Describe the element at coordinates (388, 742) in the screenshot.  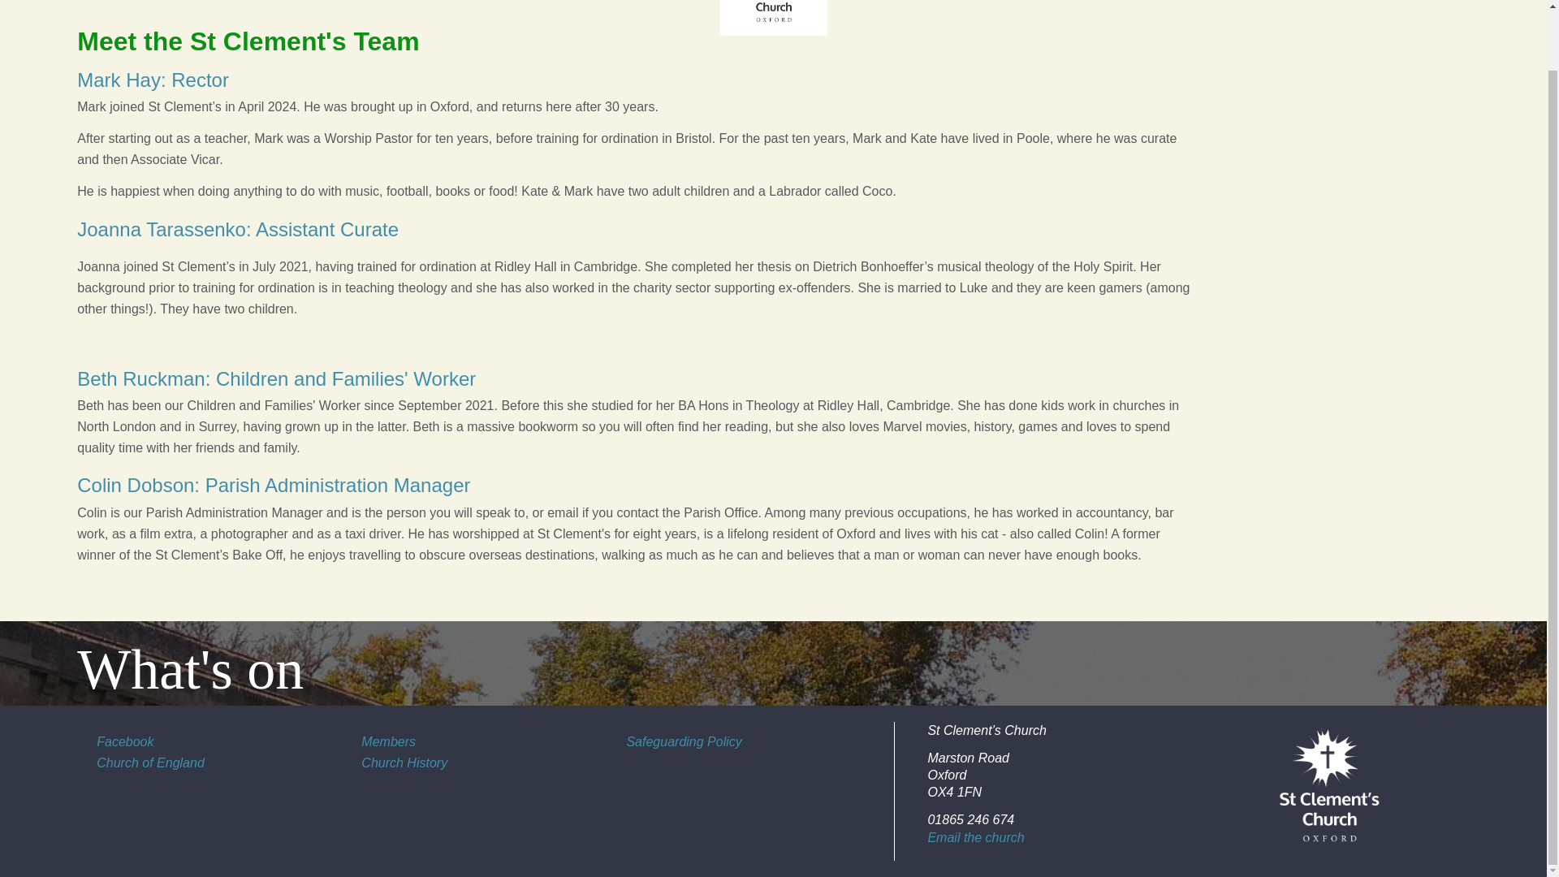
I see `Members` at that location.